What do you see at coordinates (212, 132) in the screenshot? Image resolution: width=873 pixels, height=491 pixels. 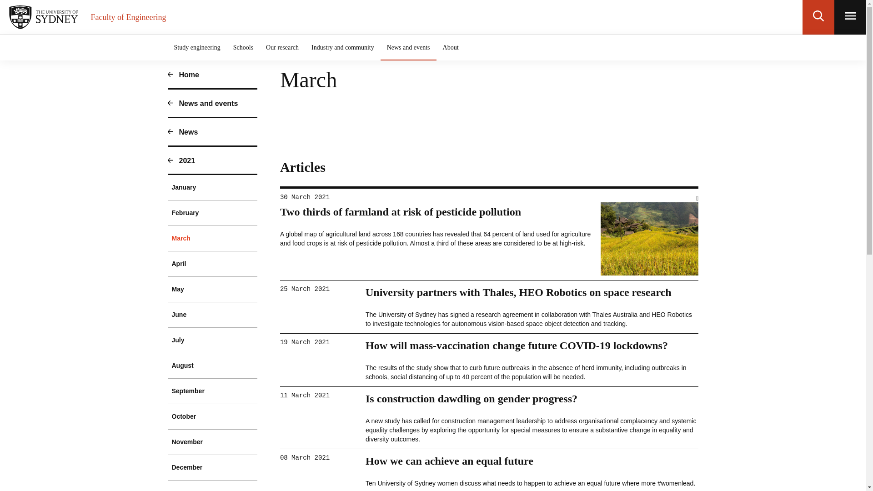 I see `News` at bounding box center [212, 132].